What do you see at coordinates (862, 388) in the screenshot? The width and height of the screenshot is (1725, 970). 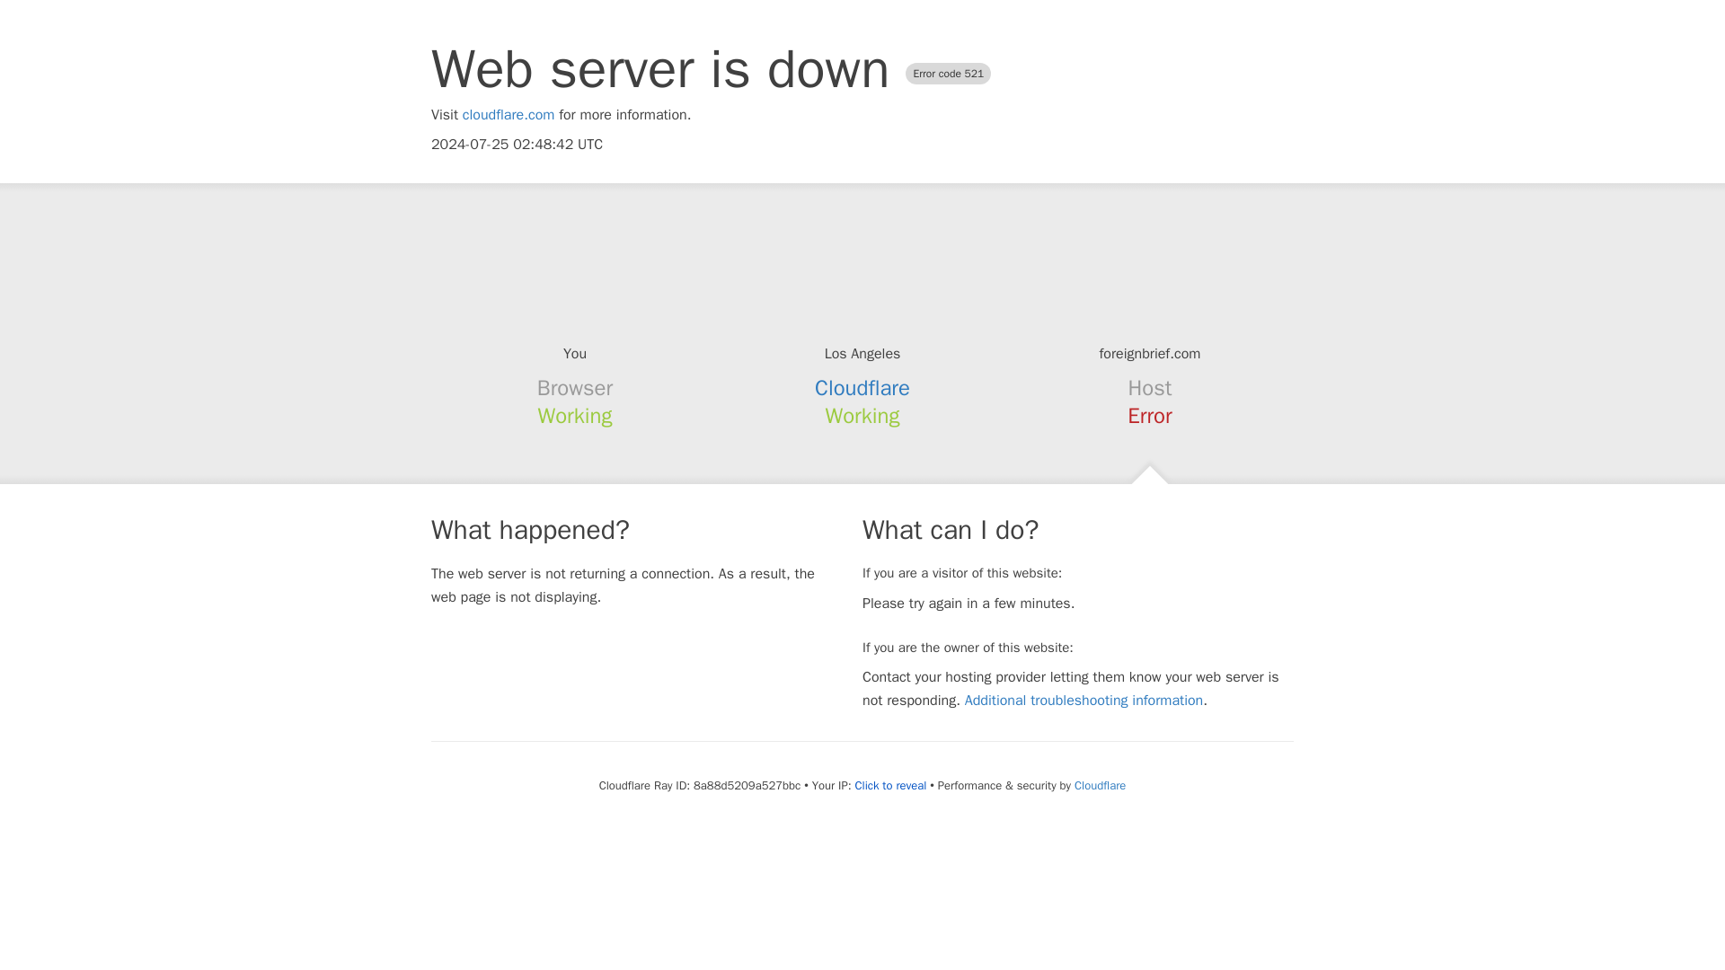 I see `Cloudflare` at bounding box center [862, 388].